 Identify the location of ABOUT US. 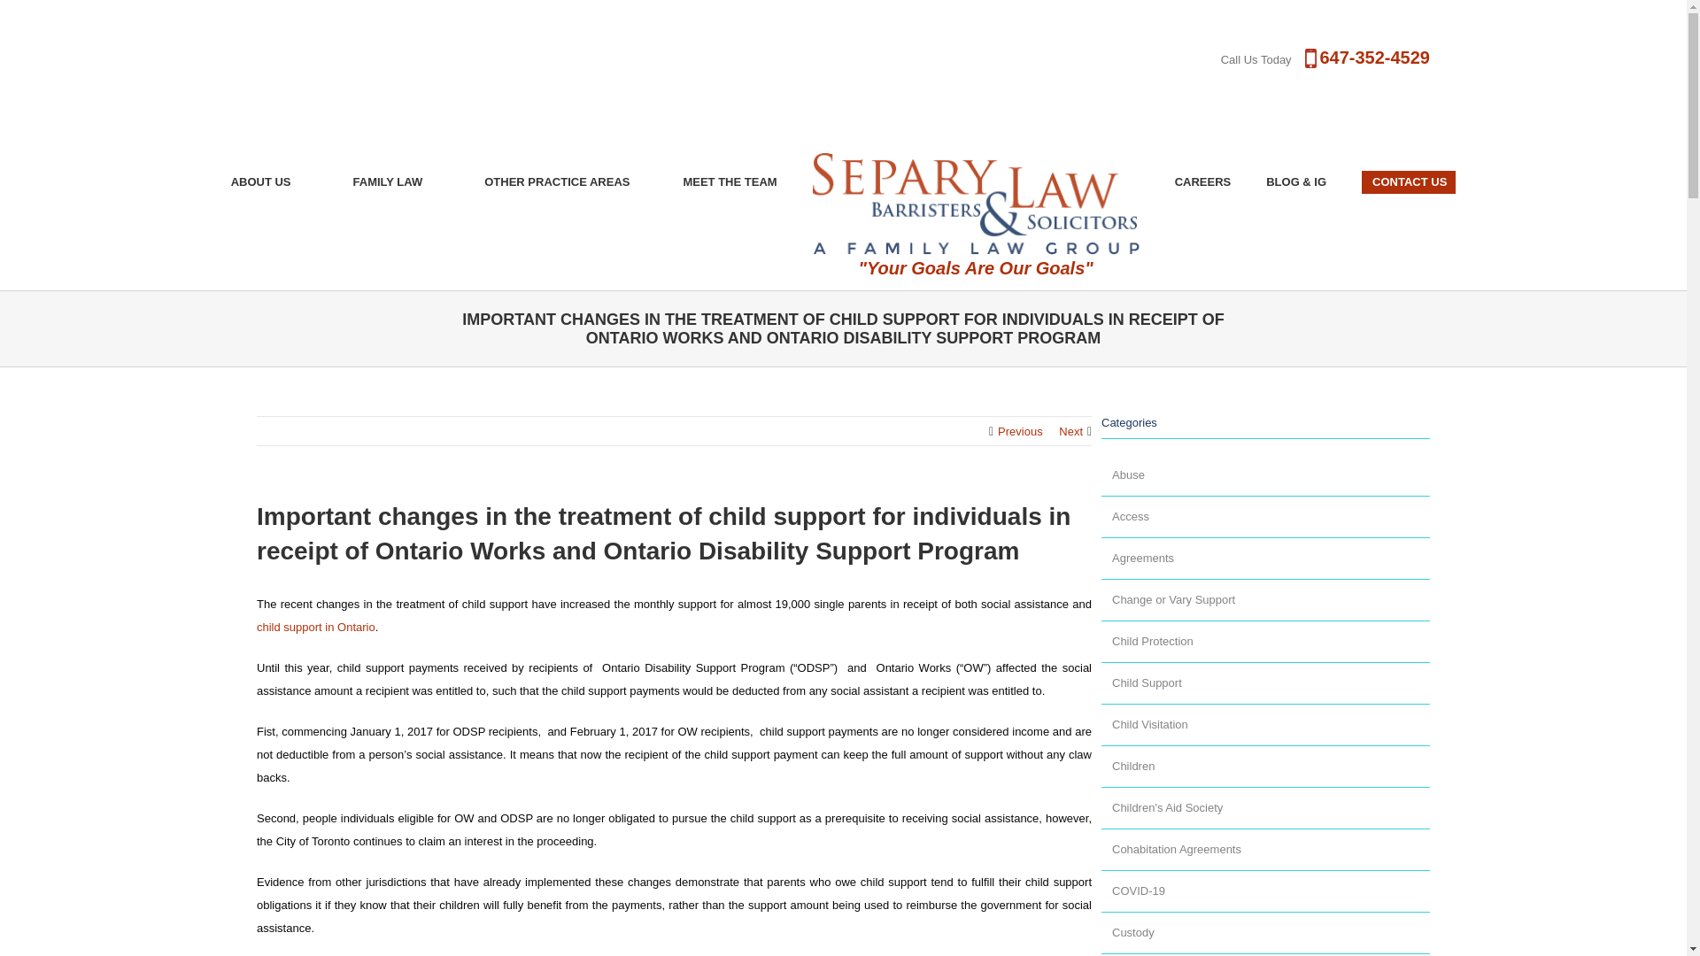
(260, 182).